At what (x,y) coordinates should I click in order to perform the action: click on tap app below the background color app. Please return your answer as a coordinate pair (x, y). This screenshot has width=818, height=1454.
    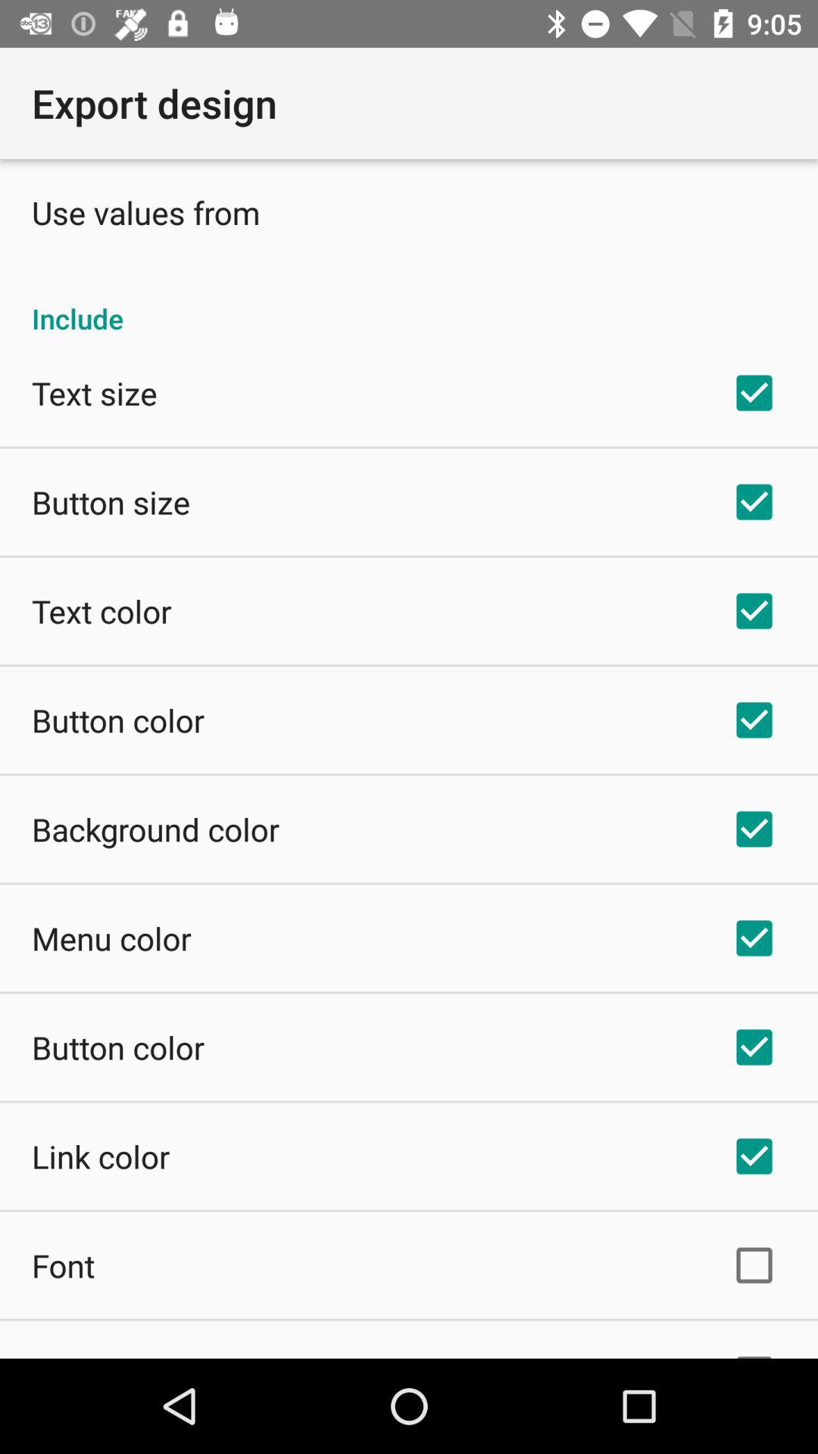
    Looking at the image, I should click on (111, 938).